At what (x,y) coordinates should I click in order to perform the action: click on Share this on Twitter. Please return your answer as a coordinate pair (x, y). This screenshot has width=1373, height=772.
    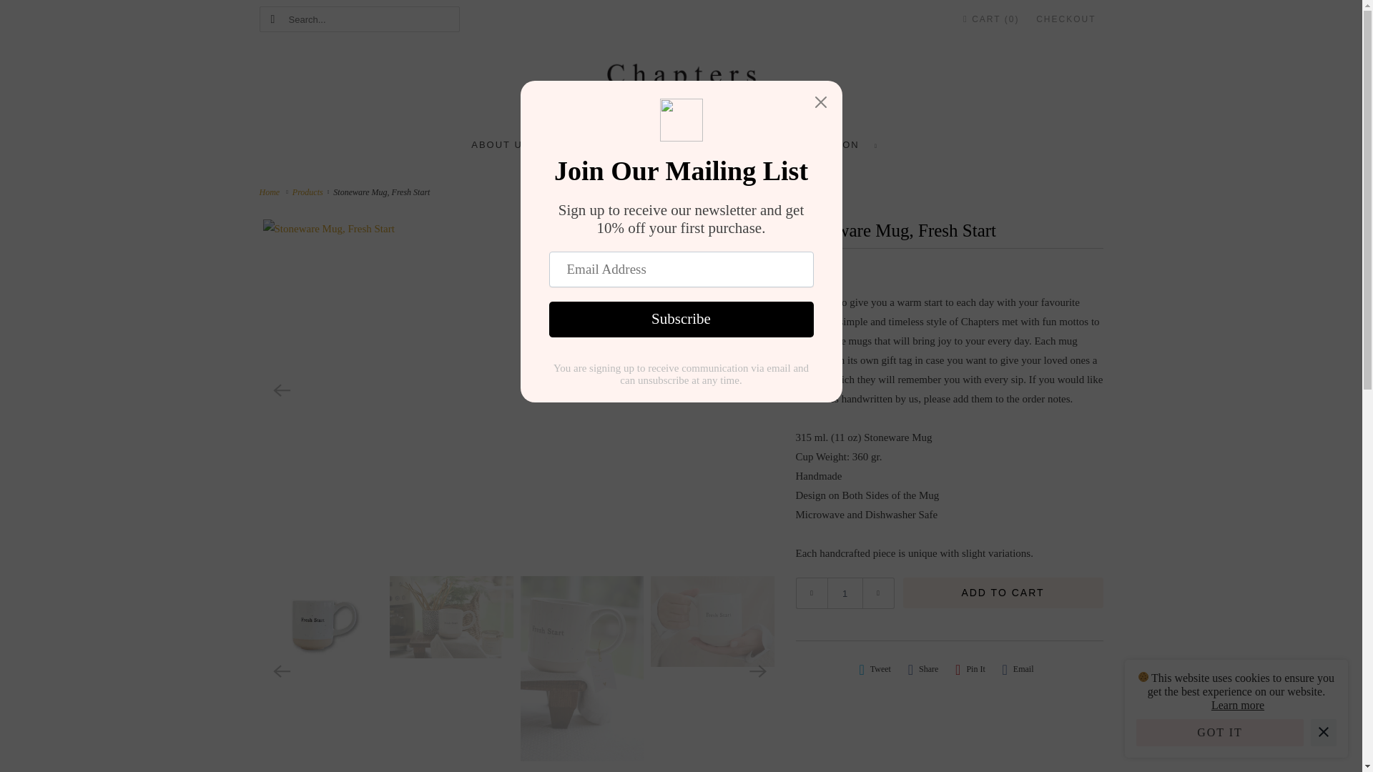
    Looking at the image, I should click on (875, 669).